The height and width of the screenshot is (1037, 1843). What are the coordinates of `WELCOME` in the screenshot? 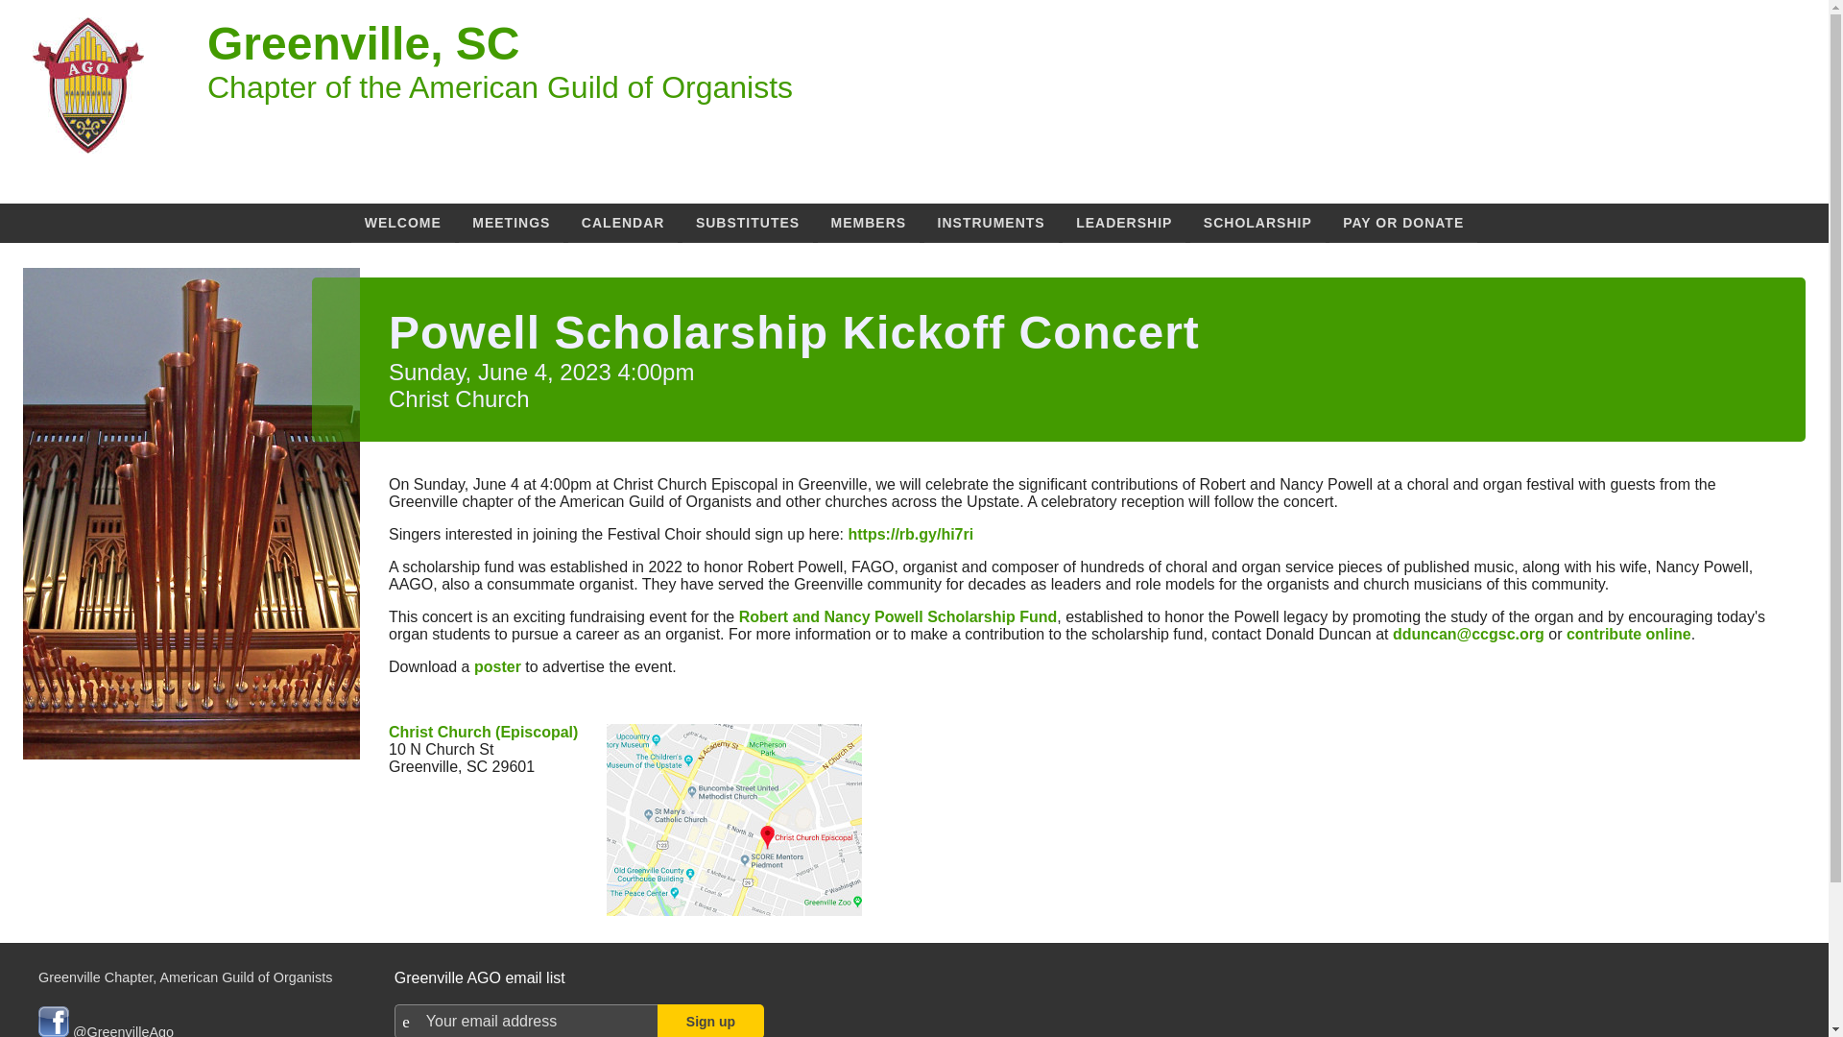 It's located at (403, 222).